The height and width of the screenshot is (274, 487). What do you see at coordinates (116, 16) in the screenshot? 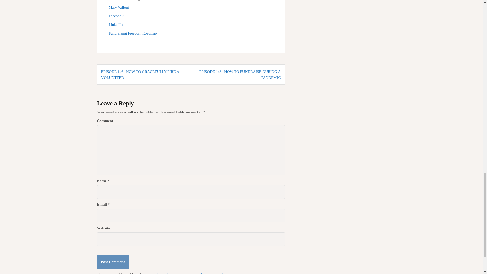
I see `Facebook` at bounding box center [116, 16].